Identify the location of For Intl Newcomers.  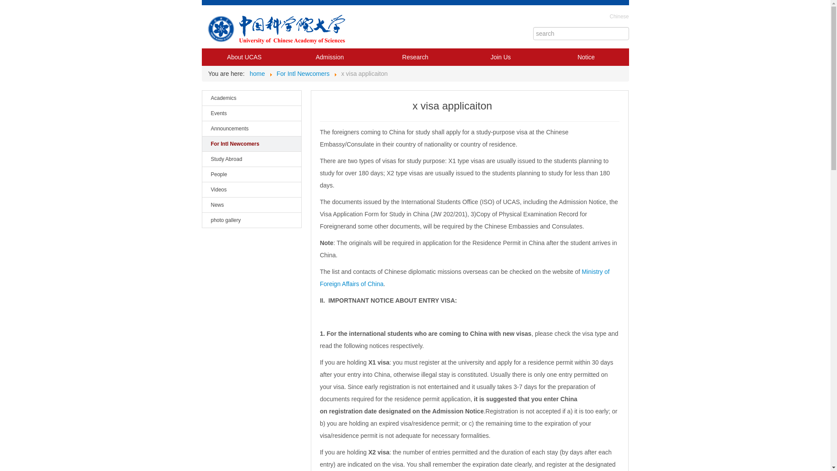
(251, 143).